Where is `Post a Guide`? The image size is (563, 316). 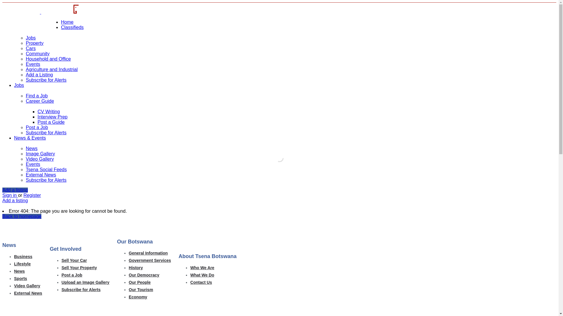 Post a Guide is located at coordinates (51, 122).